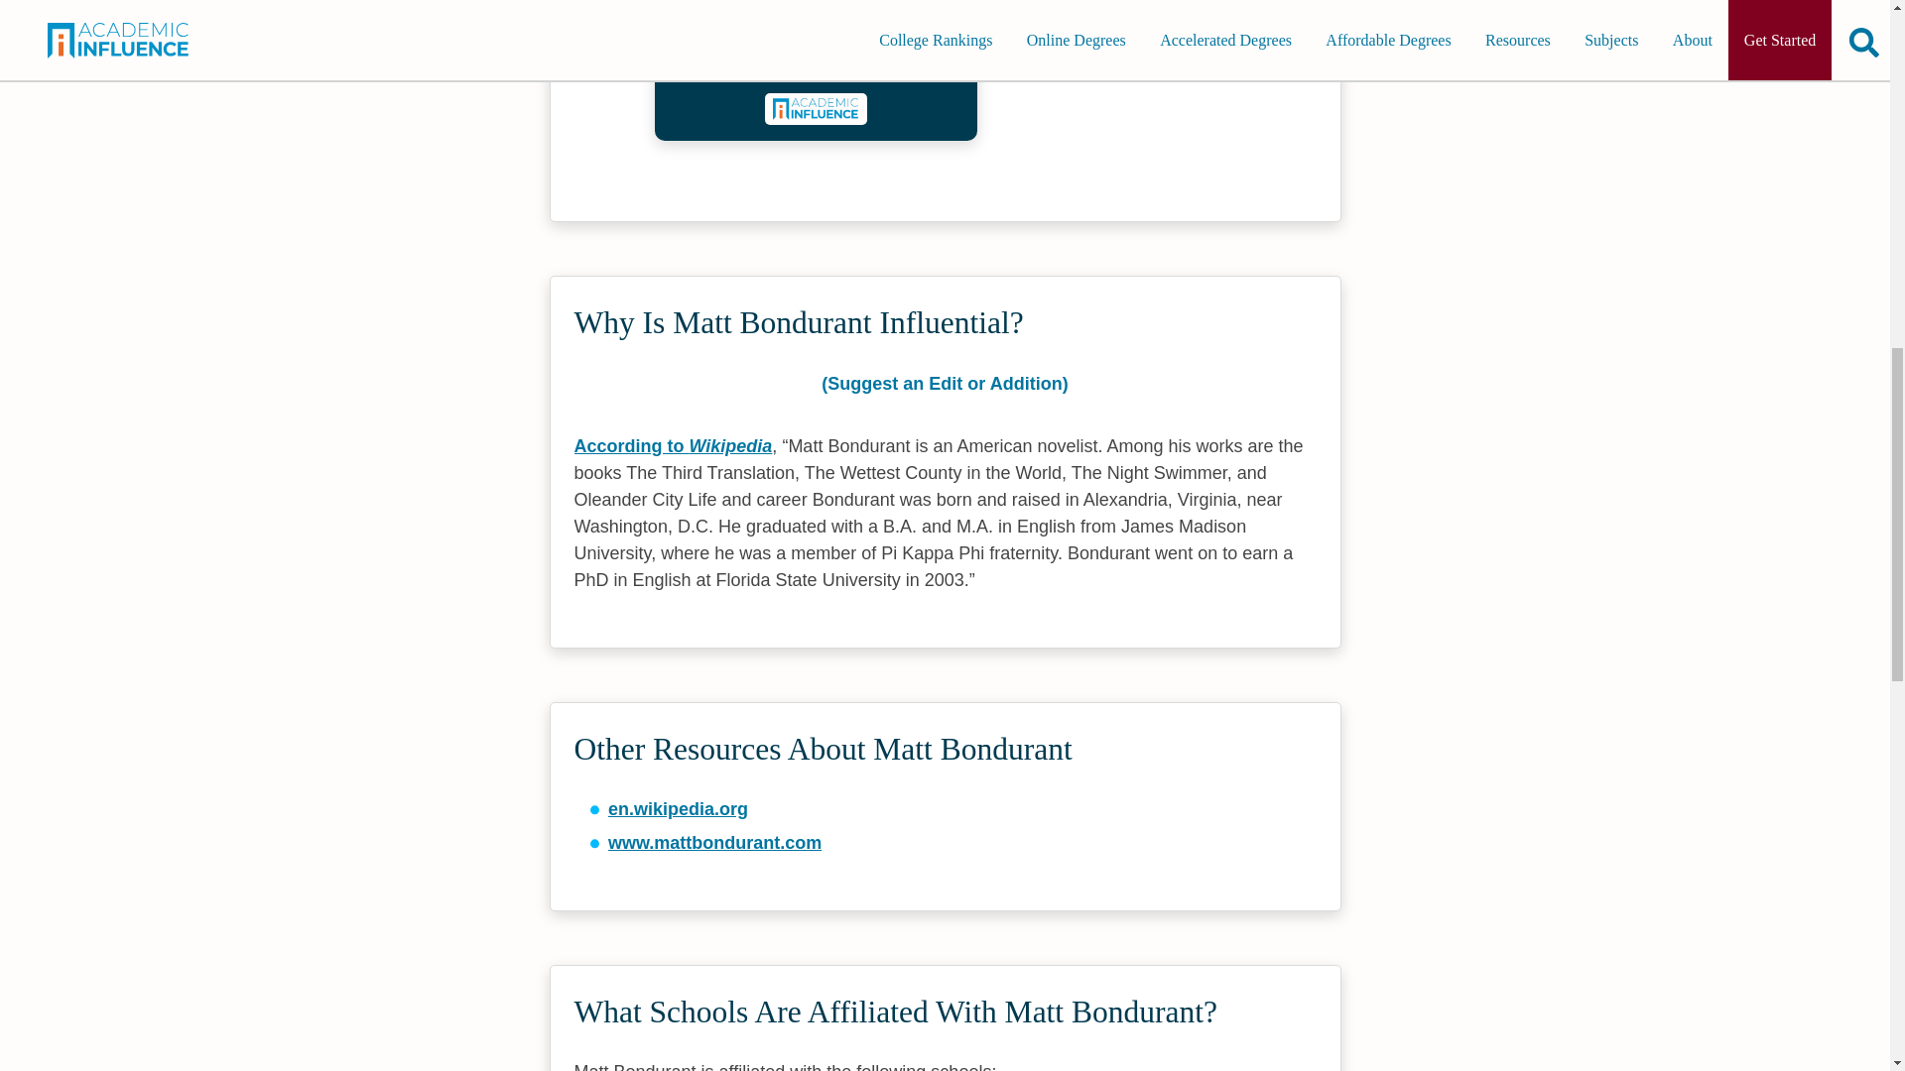 The height and width of the screenshot is (1071, 1905). Describe the element at coordinates (816, 63) in the screenshot. I see `Literature Degrees` at that location.